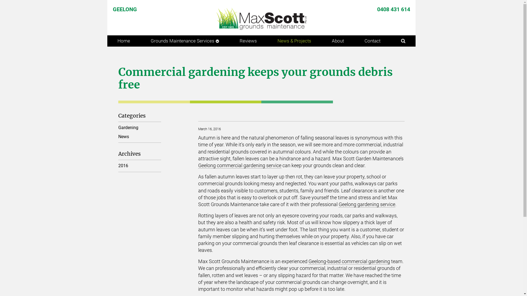 This screenshot has width=527, height=296. What do you see at coordinates (185, 41) in the screenshot?
I see `Grounds Maintenance Services` at bounding box center [185, 41].